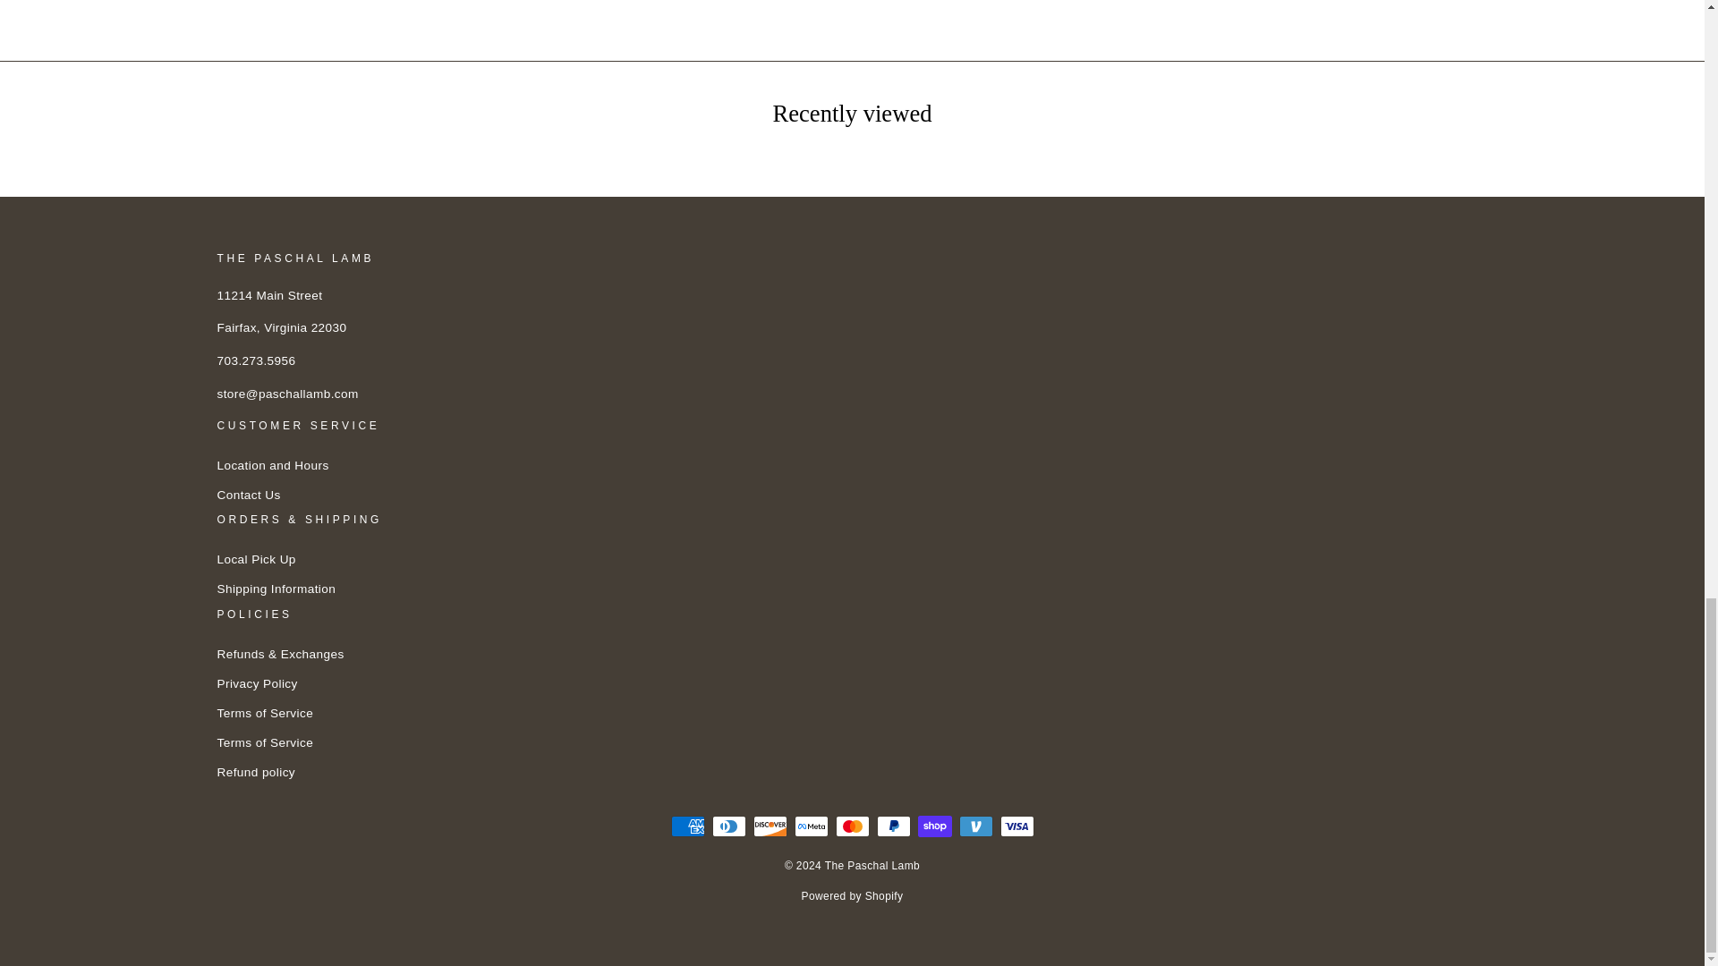  What do you see at coordinates (728, 826) in the screenshot?
I see `Diners Club` at bounding box center [728, 826].